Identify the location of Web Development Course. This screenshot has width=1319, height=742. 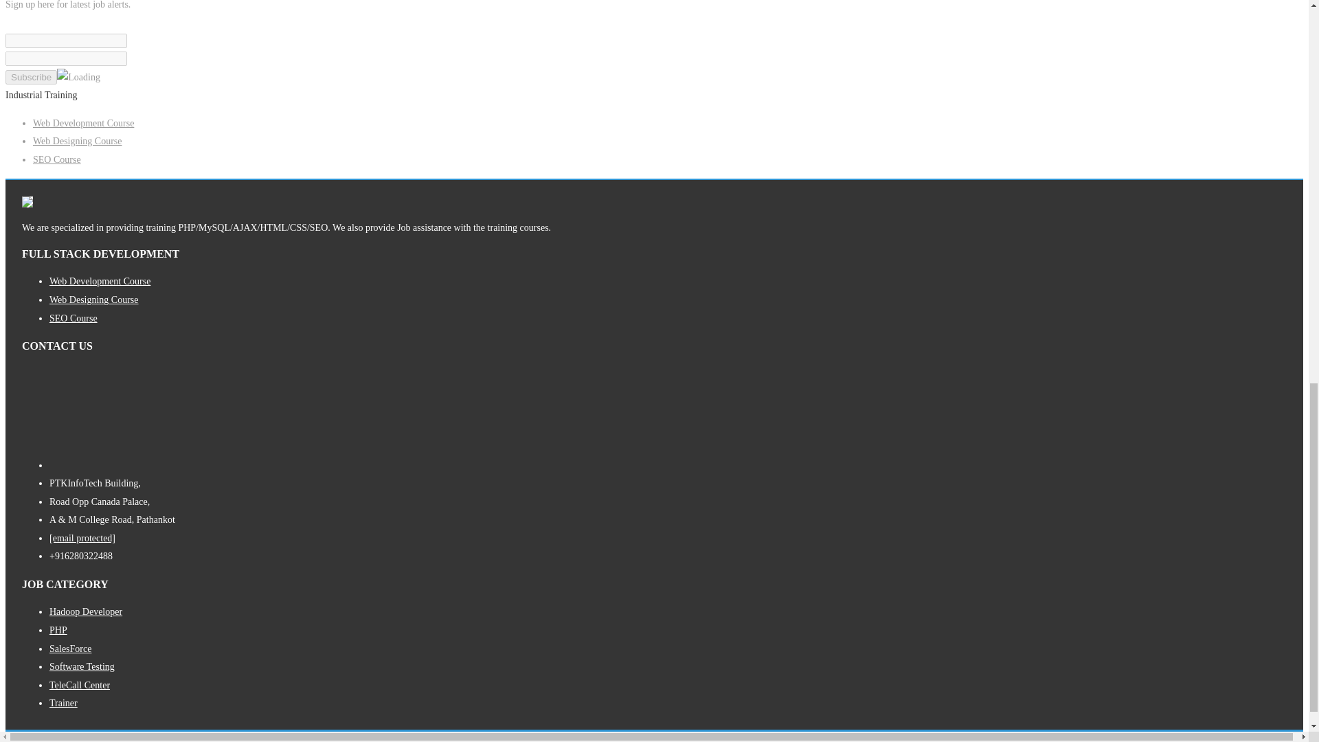
(84, 122).